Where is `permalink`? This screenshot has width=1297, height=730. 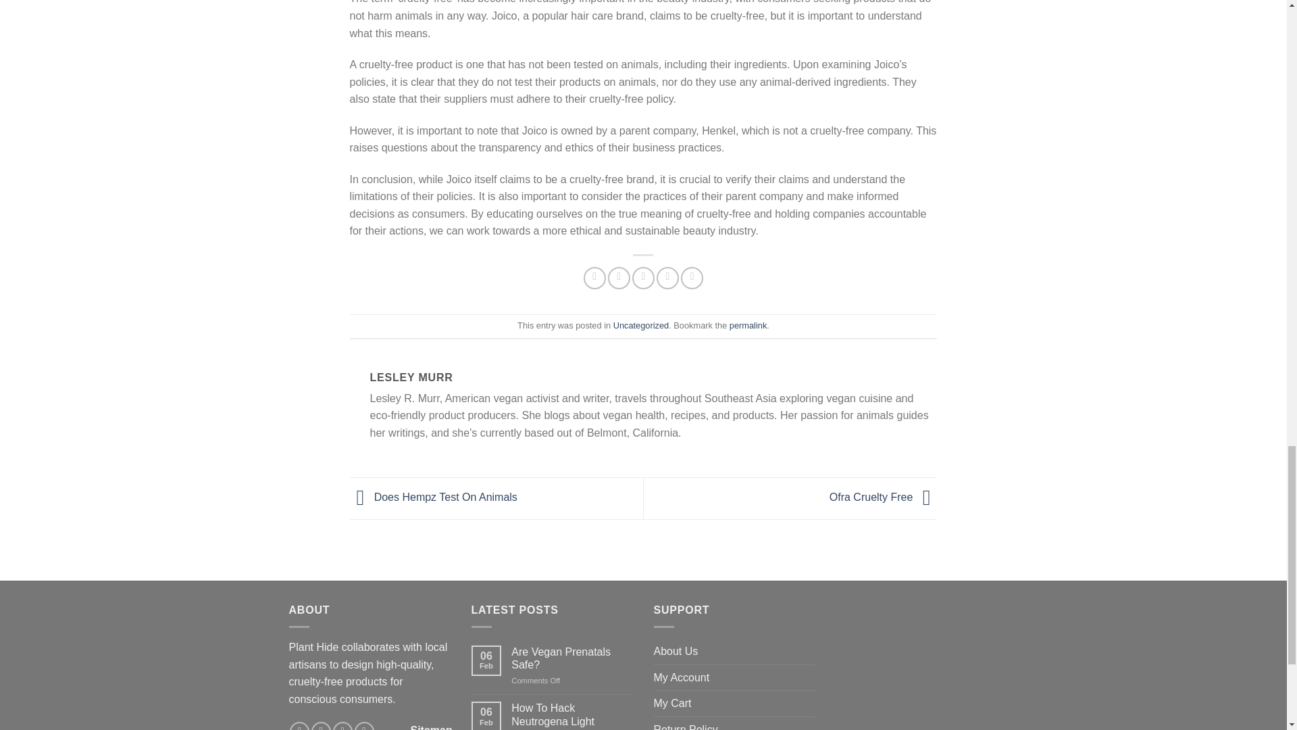 permalink is located at coordinates (747, 326).